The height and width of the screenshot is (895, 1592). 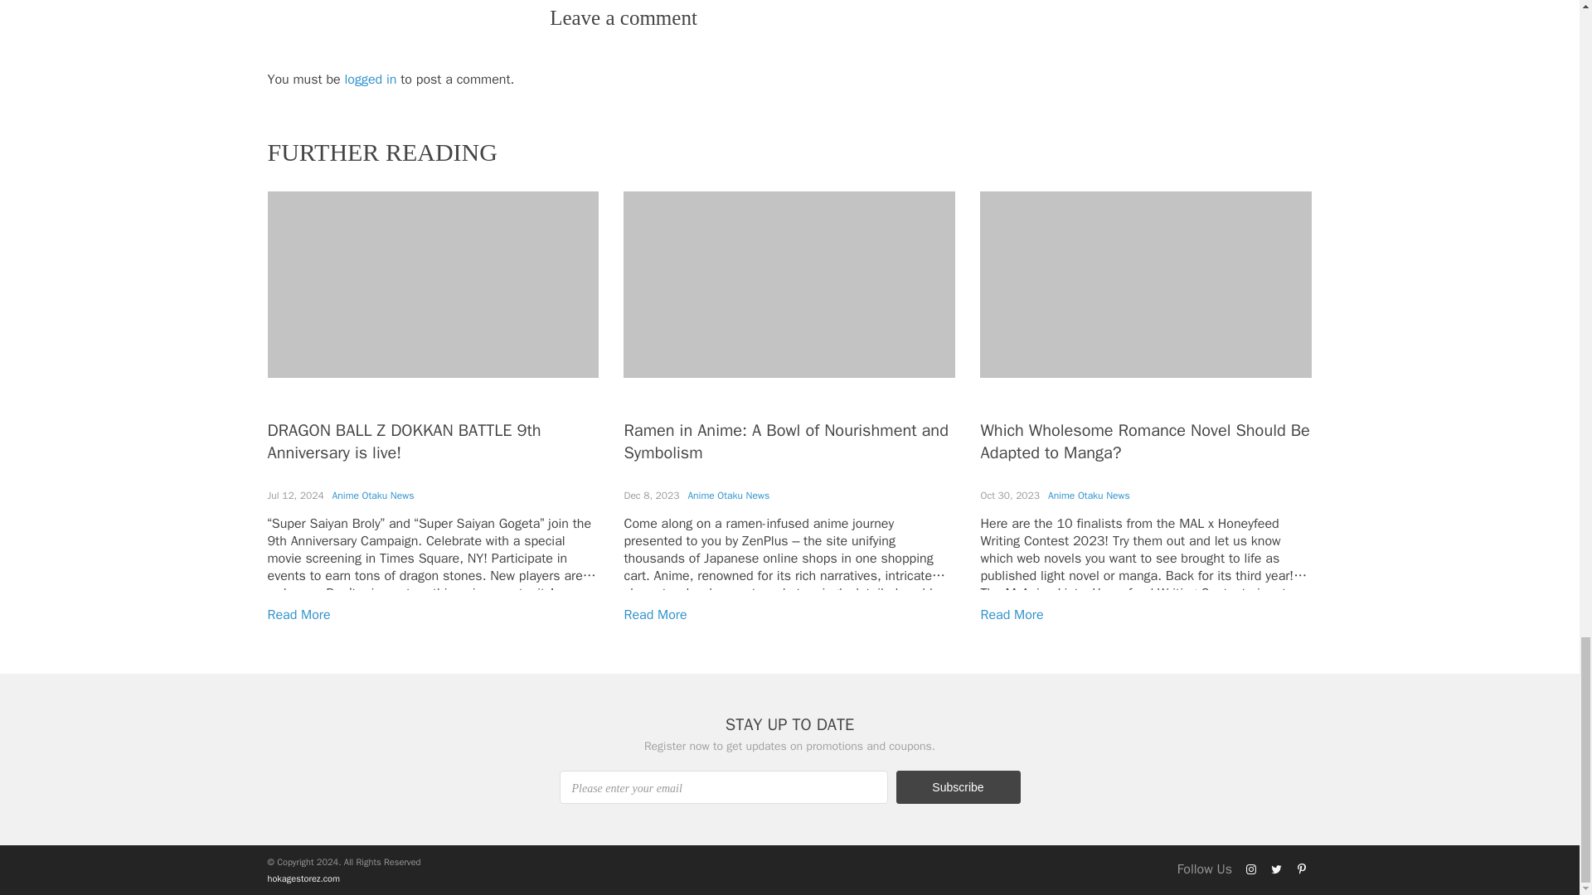 What do you see at coordinates (785, 441) in the screenshot?
I see `Ramen in Anime: A Bowl of Nourishment and Symbolism` at bounding box center [785, 441].